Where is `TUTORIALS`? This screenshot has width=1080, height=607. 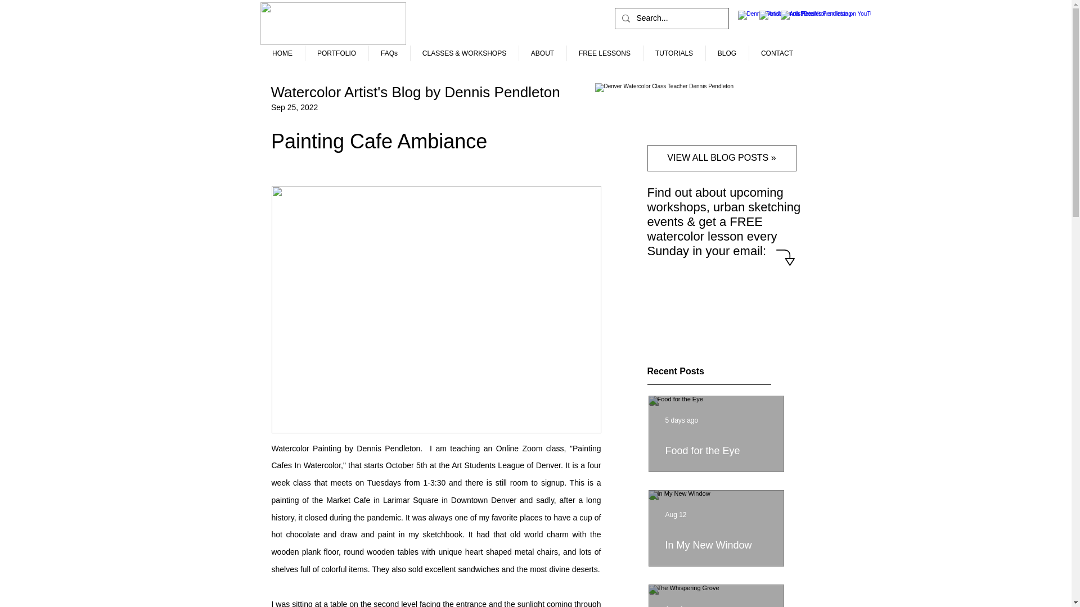 TUTORIALS is located at coordinates (674, 53).